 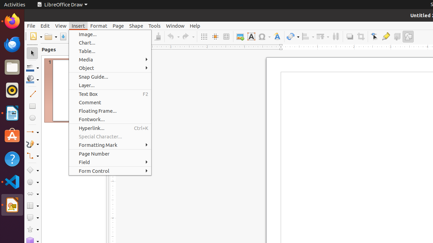 What do you see at coordinates (323, 36) in the screenshot?
I see `Arrange` at bounding box center [323, 36].